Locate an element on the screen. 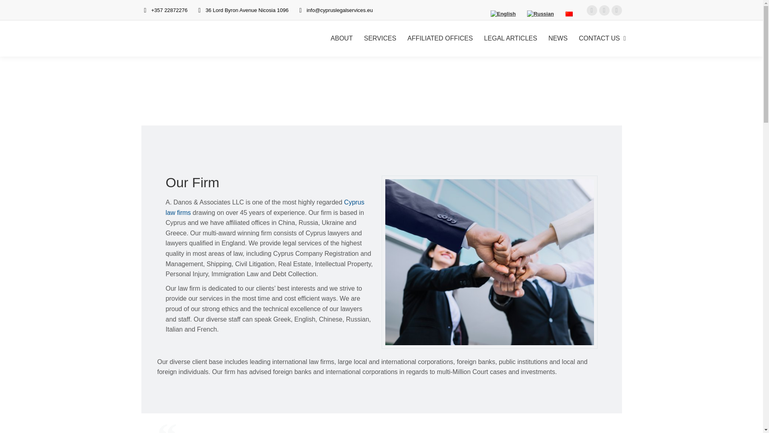  Go! is located at coordinates (13, 8).